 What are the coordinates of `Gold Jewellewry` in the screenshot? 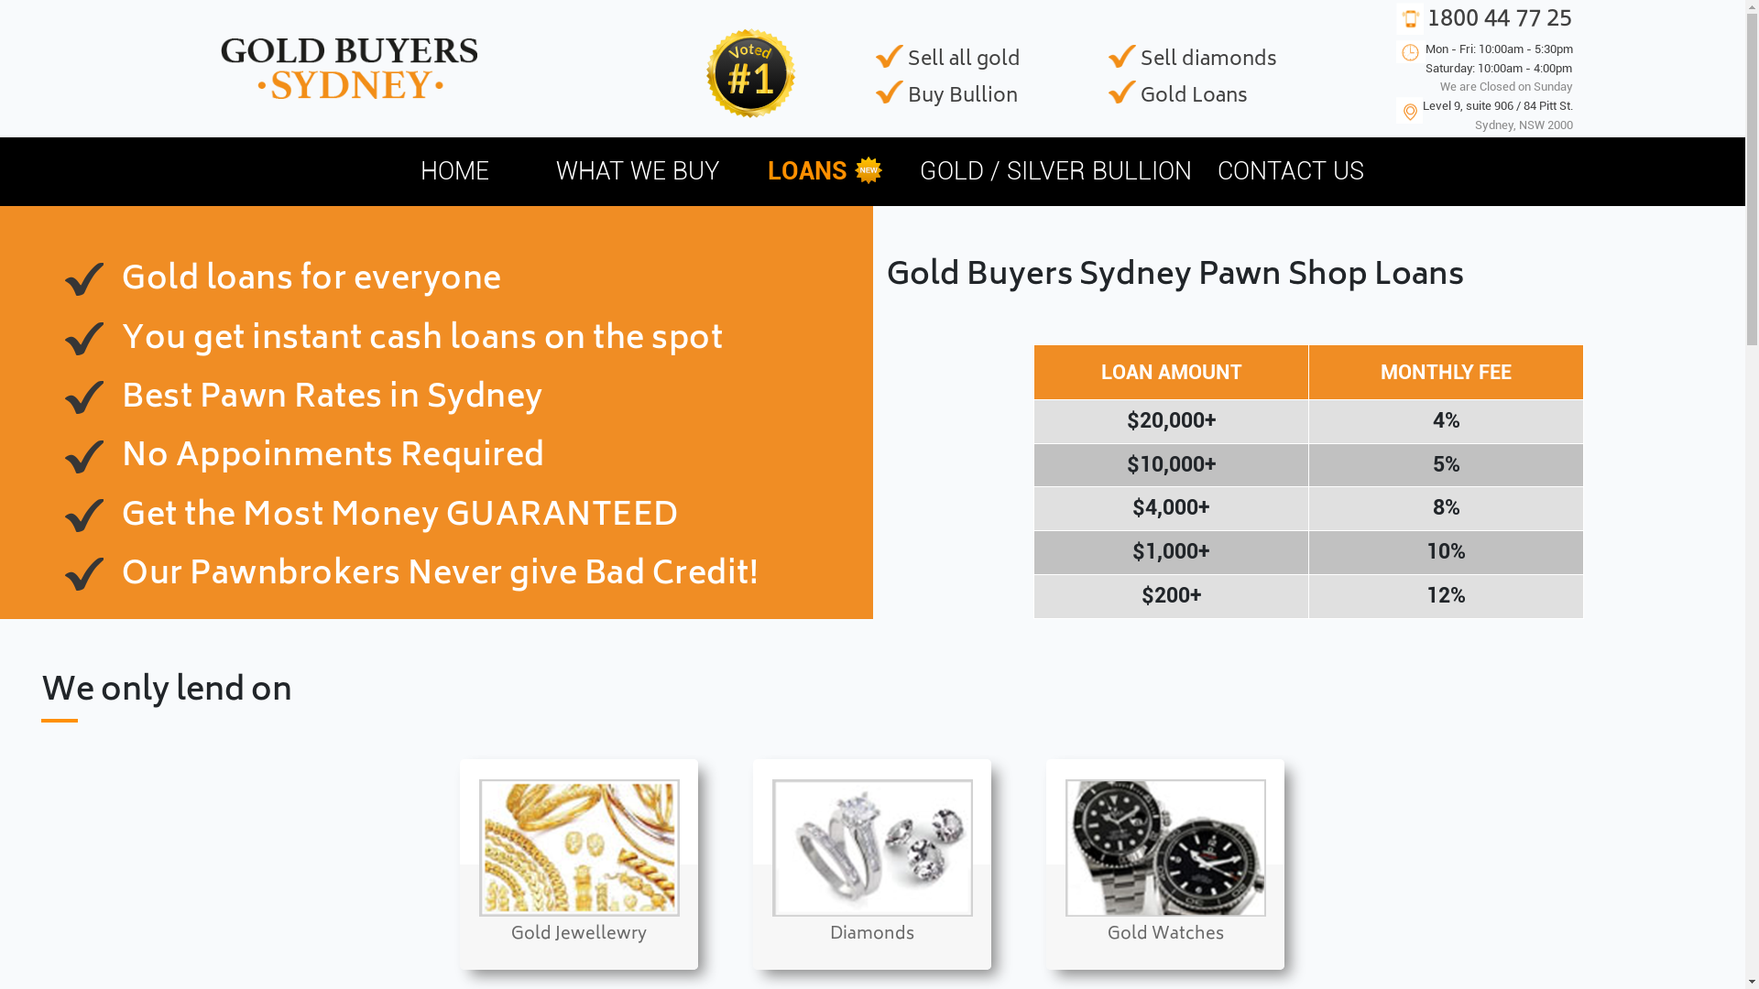 It's located at (579, 891).